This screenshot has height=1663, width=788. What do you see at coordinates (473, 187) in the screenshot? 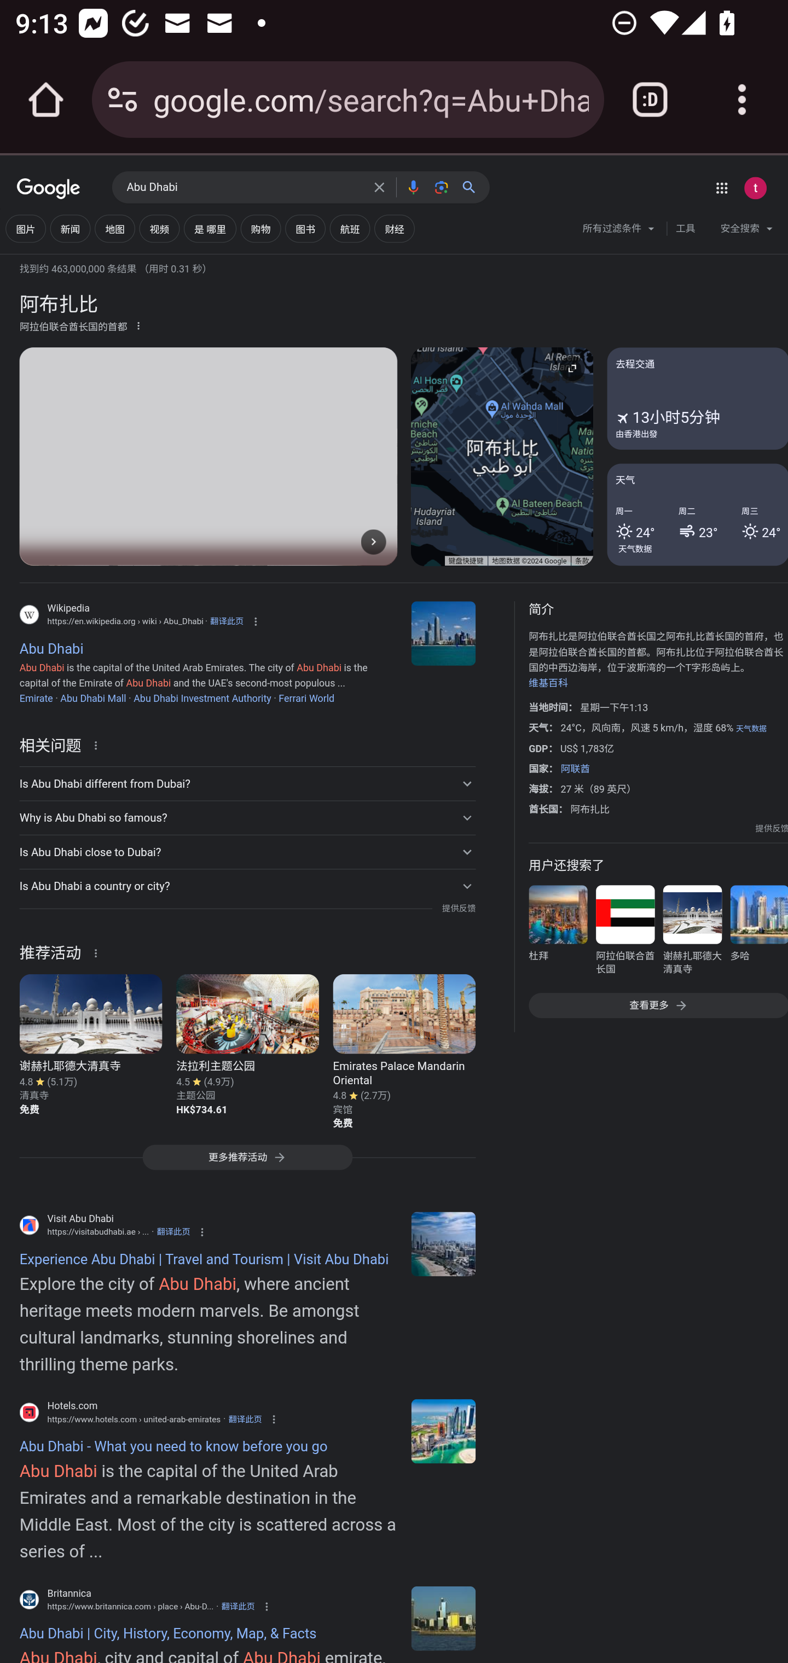
I see `搜索` at bounding box center [473, 187].